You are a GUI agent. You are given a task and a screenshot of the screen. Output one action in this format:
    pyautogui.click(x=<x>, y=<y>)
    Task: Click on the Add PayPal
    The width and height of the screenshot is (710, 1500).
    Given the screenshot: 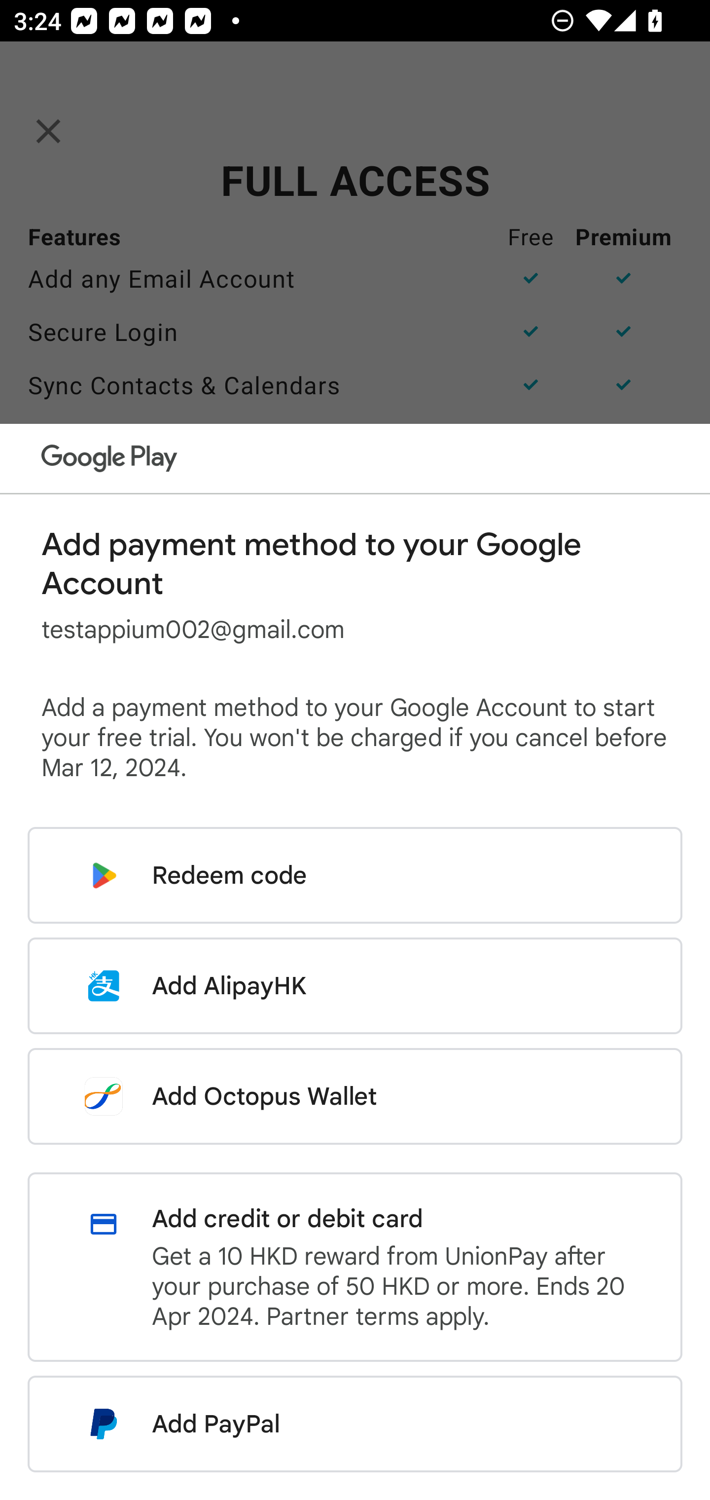 What is the action you would take?
    pyautogui.click(x=355, y=1424)
    